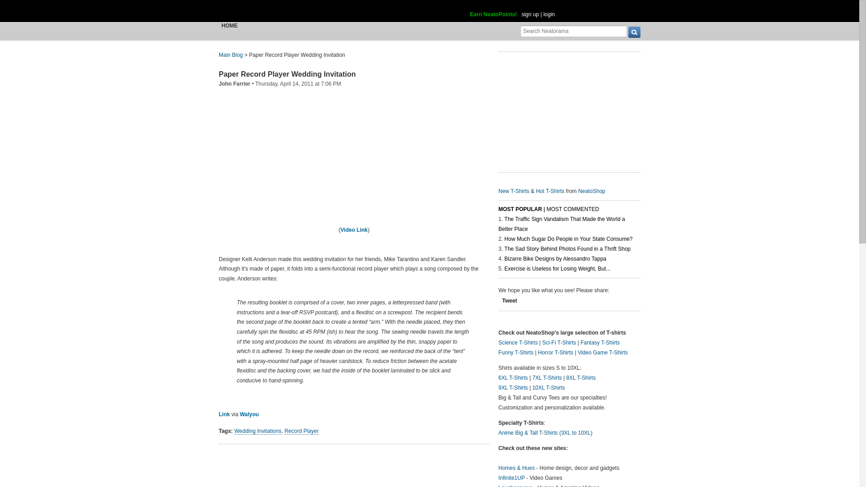  What do you see at coordinates (530, 14) in the screenshot?
I see `sign up` at bounding box center [530, 14].